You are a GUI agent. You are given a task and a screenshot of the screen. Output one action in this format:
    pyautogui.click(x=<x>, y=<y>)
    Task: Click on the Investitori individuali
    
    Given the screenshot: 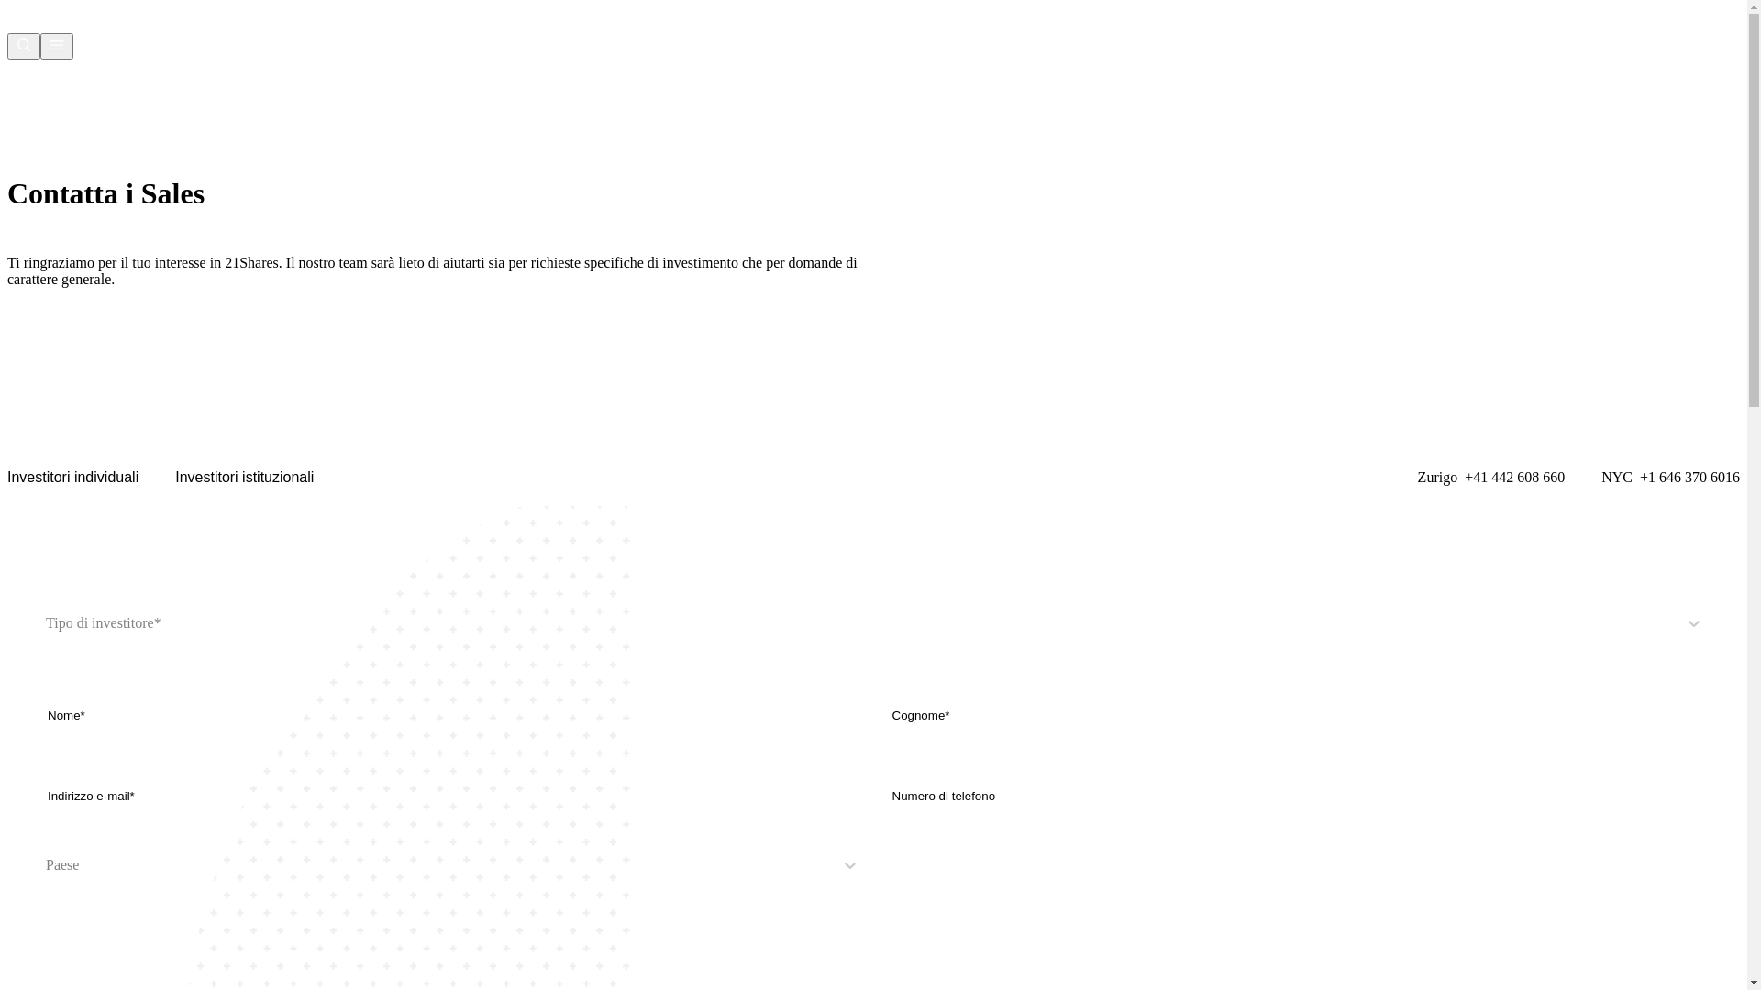 What is the action you would take?
    pyautogui.click(x=73, y=478)
    